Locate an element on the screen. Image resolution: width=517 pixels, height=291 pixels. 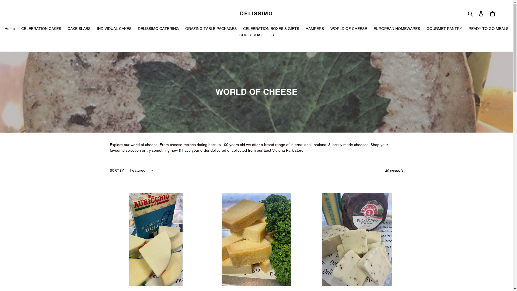
CELEBRATION BOXES & GIFTS is located at coordinates (271, 29).